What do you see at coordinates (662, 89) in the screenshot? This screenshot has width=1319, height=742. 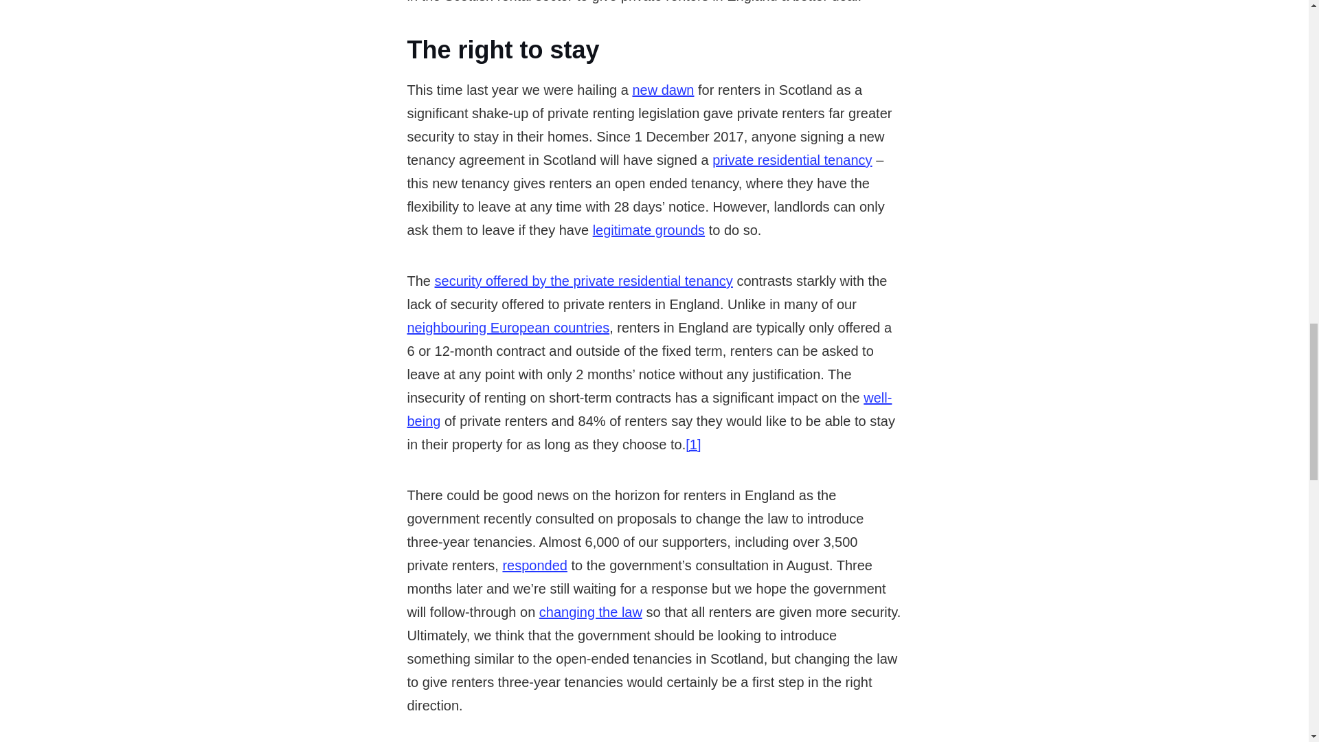 I see `new dawn` at bounding box center [662, 89].